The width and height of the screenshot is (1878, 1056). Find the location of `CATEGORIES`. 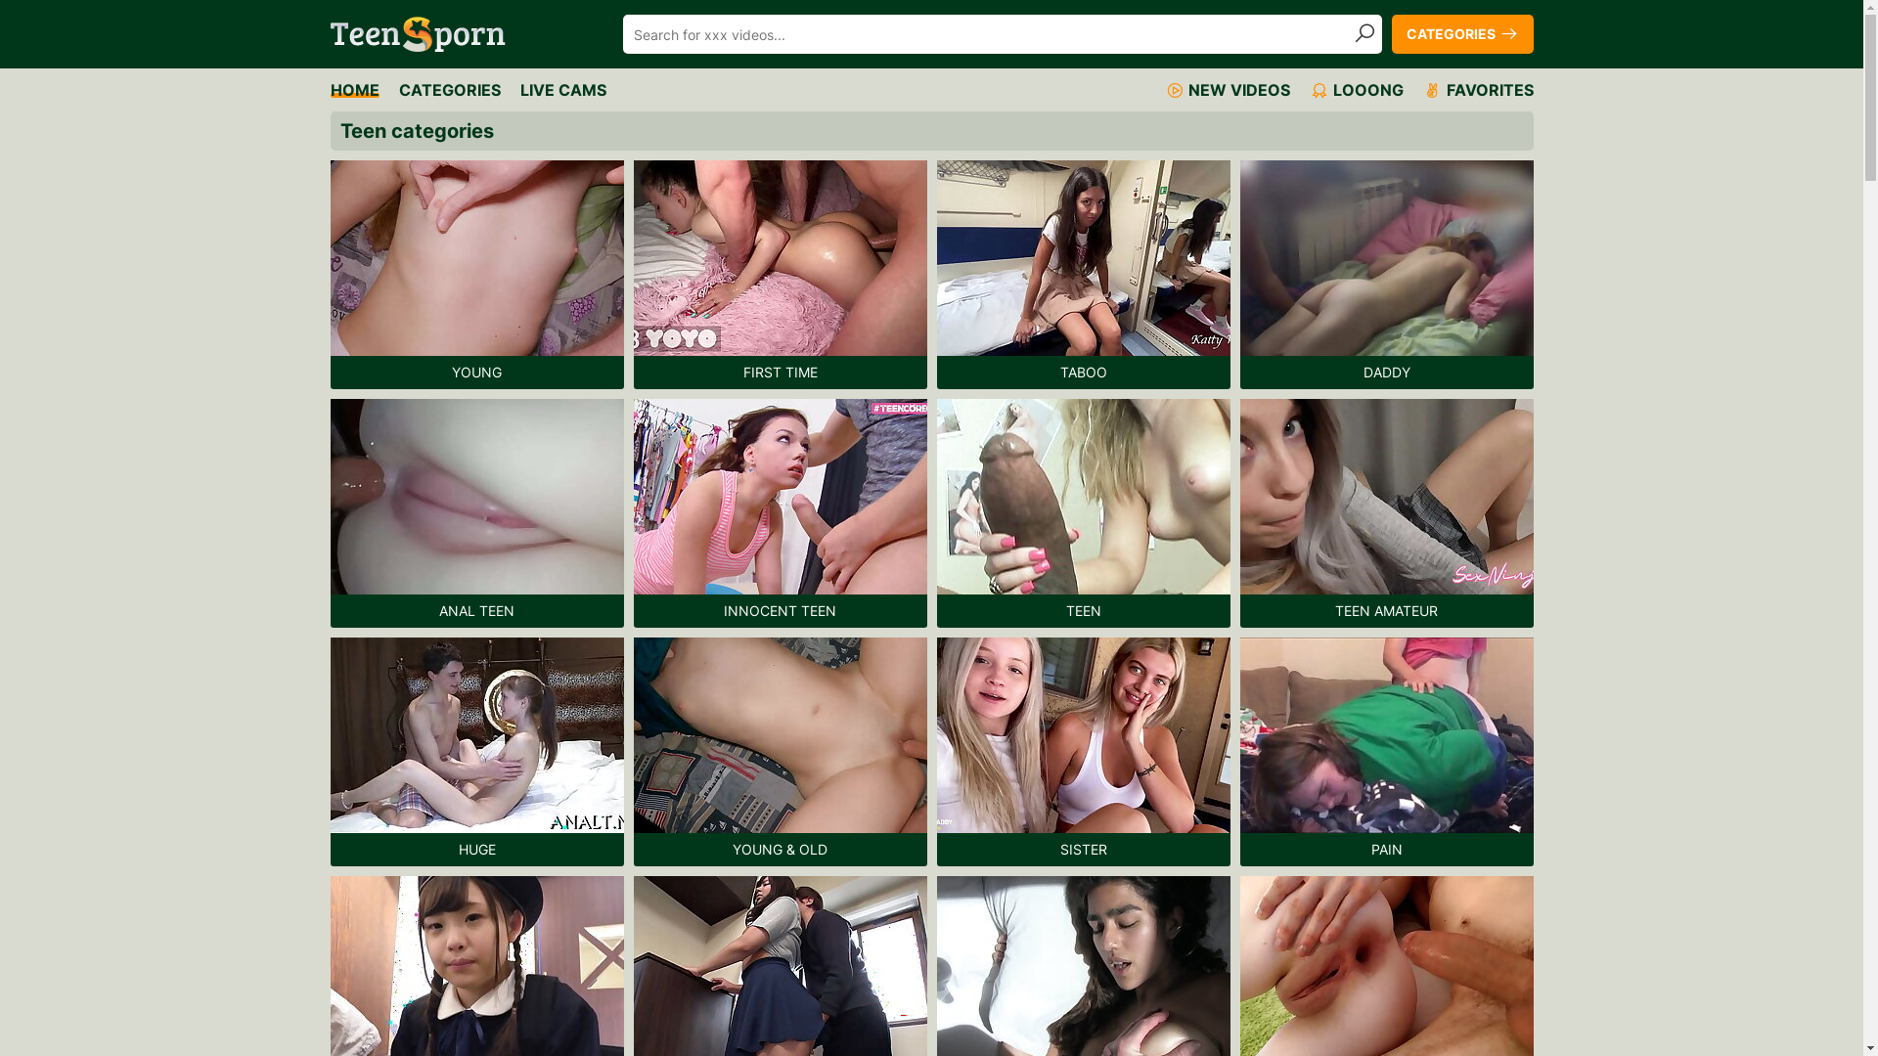

CATEGORIES is located at coordinates (1461, 34).